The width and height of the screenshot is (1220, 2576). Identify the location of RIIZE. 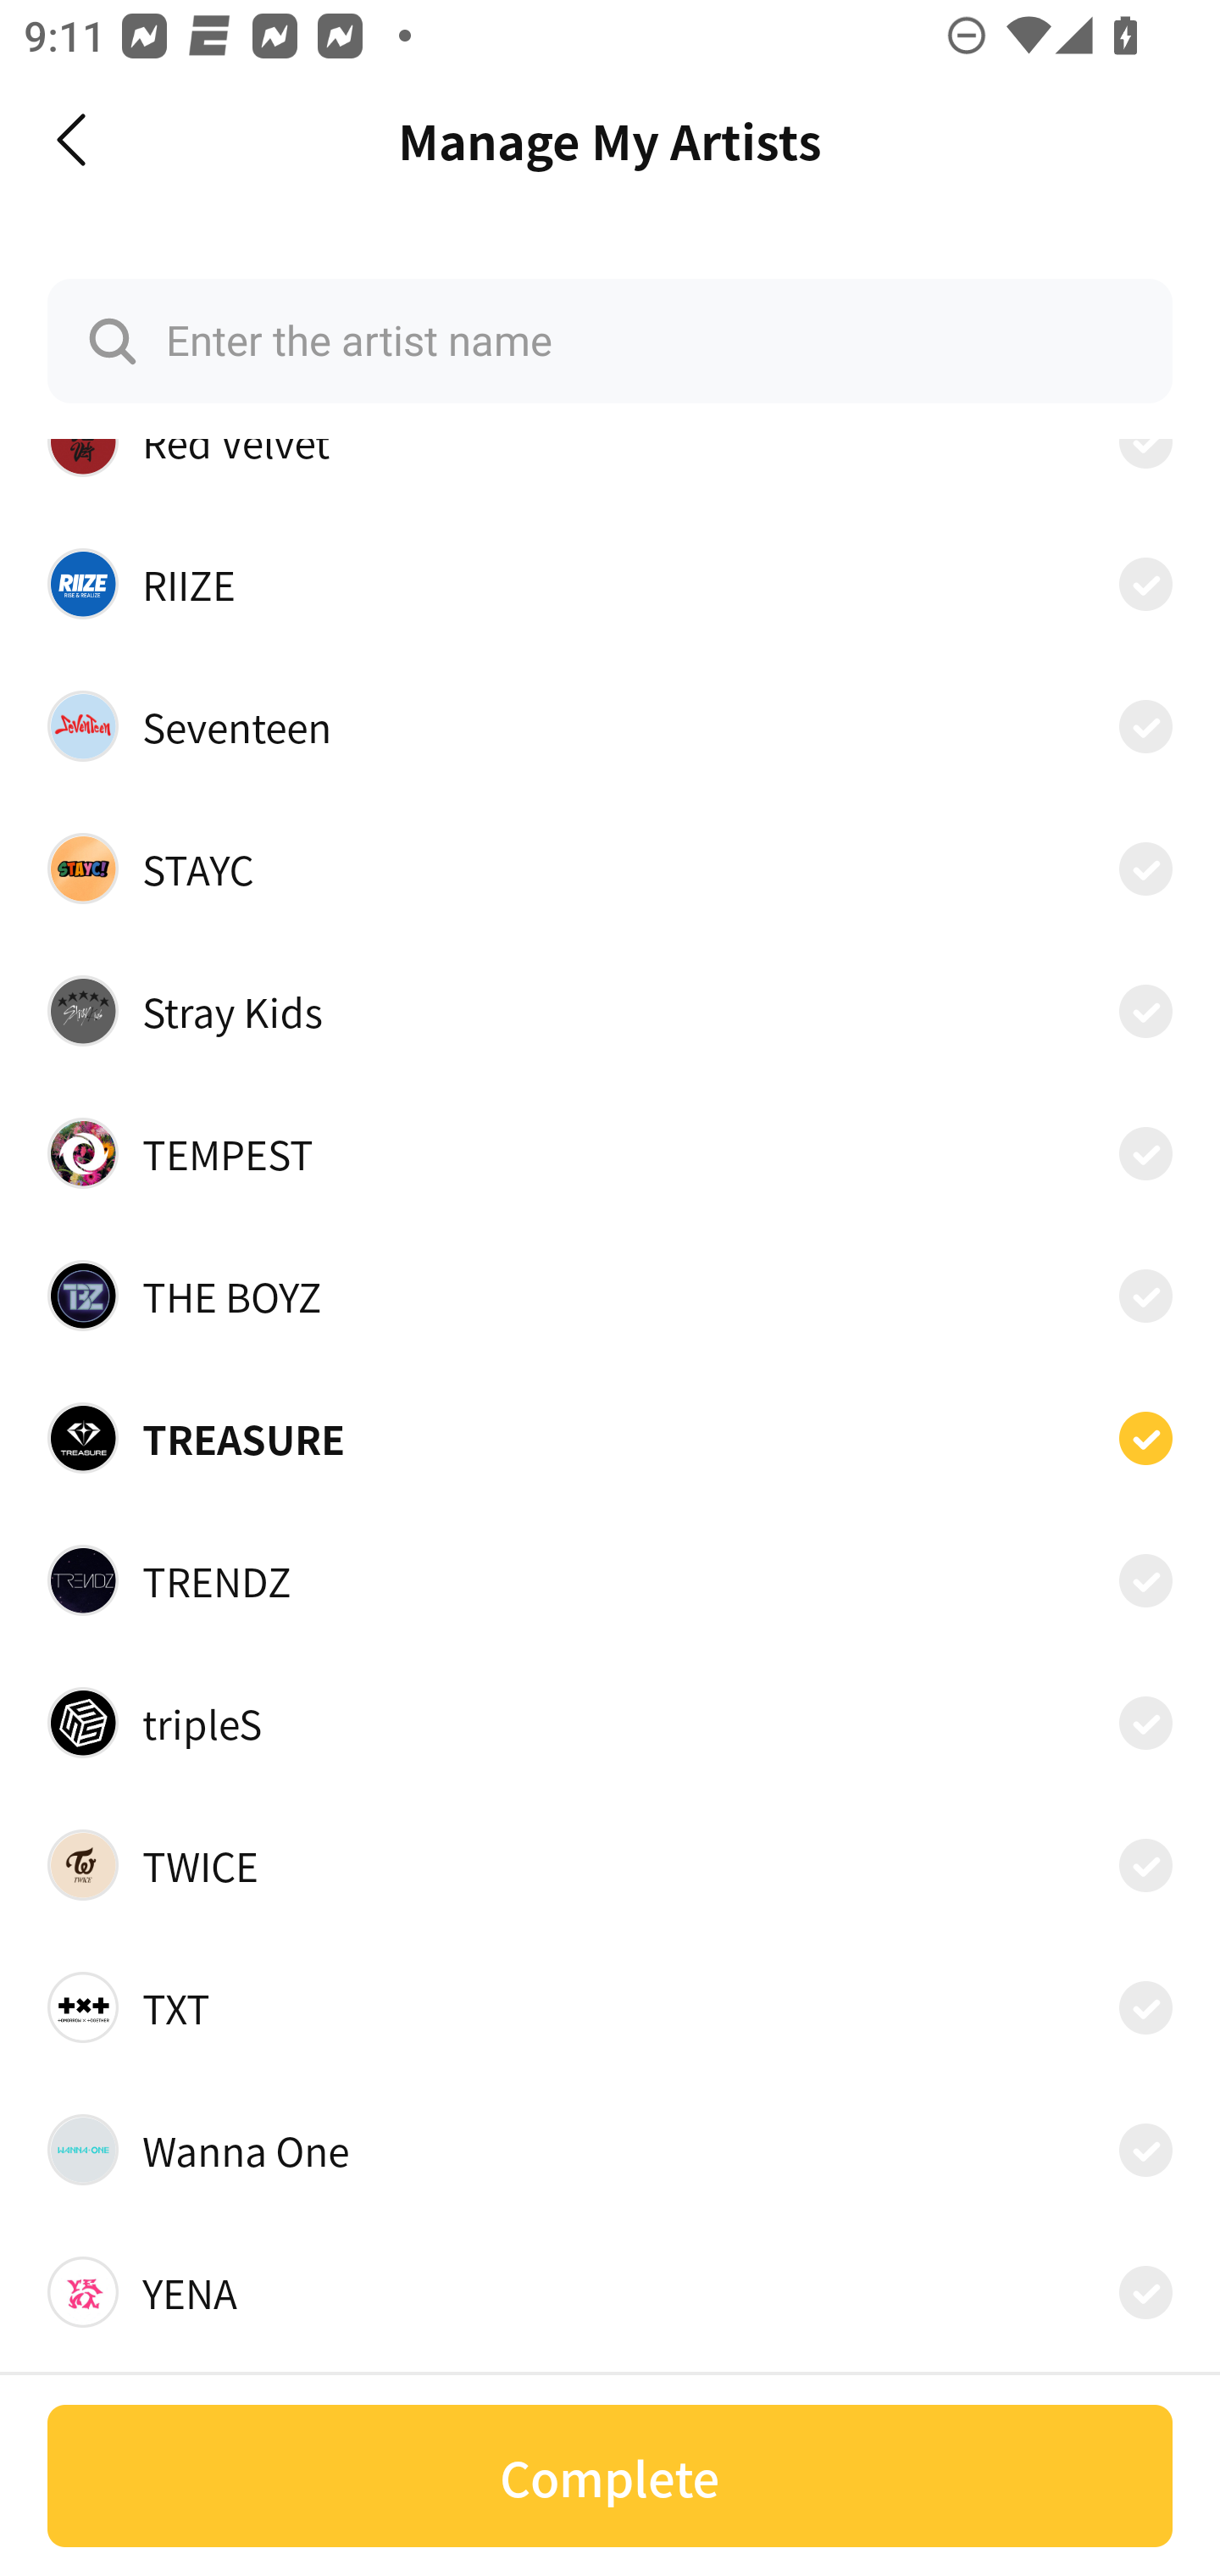
(610, 583).